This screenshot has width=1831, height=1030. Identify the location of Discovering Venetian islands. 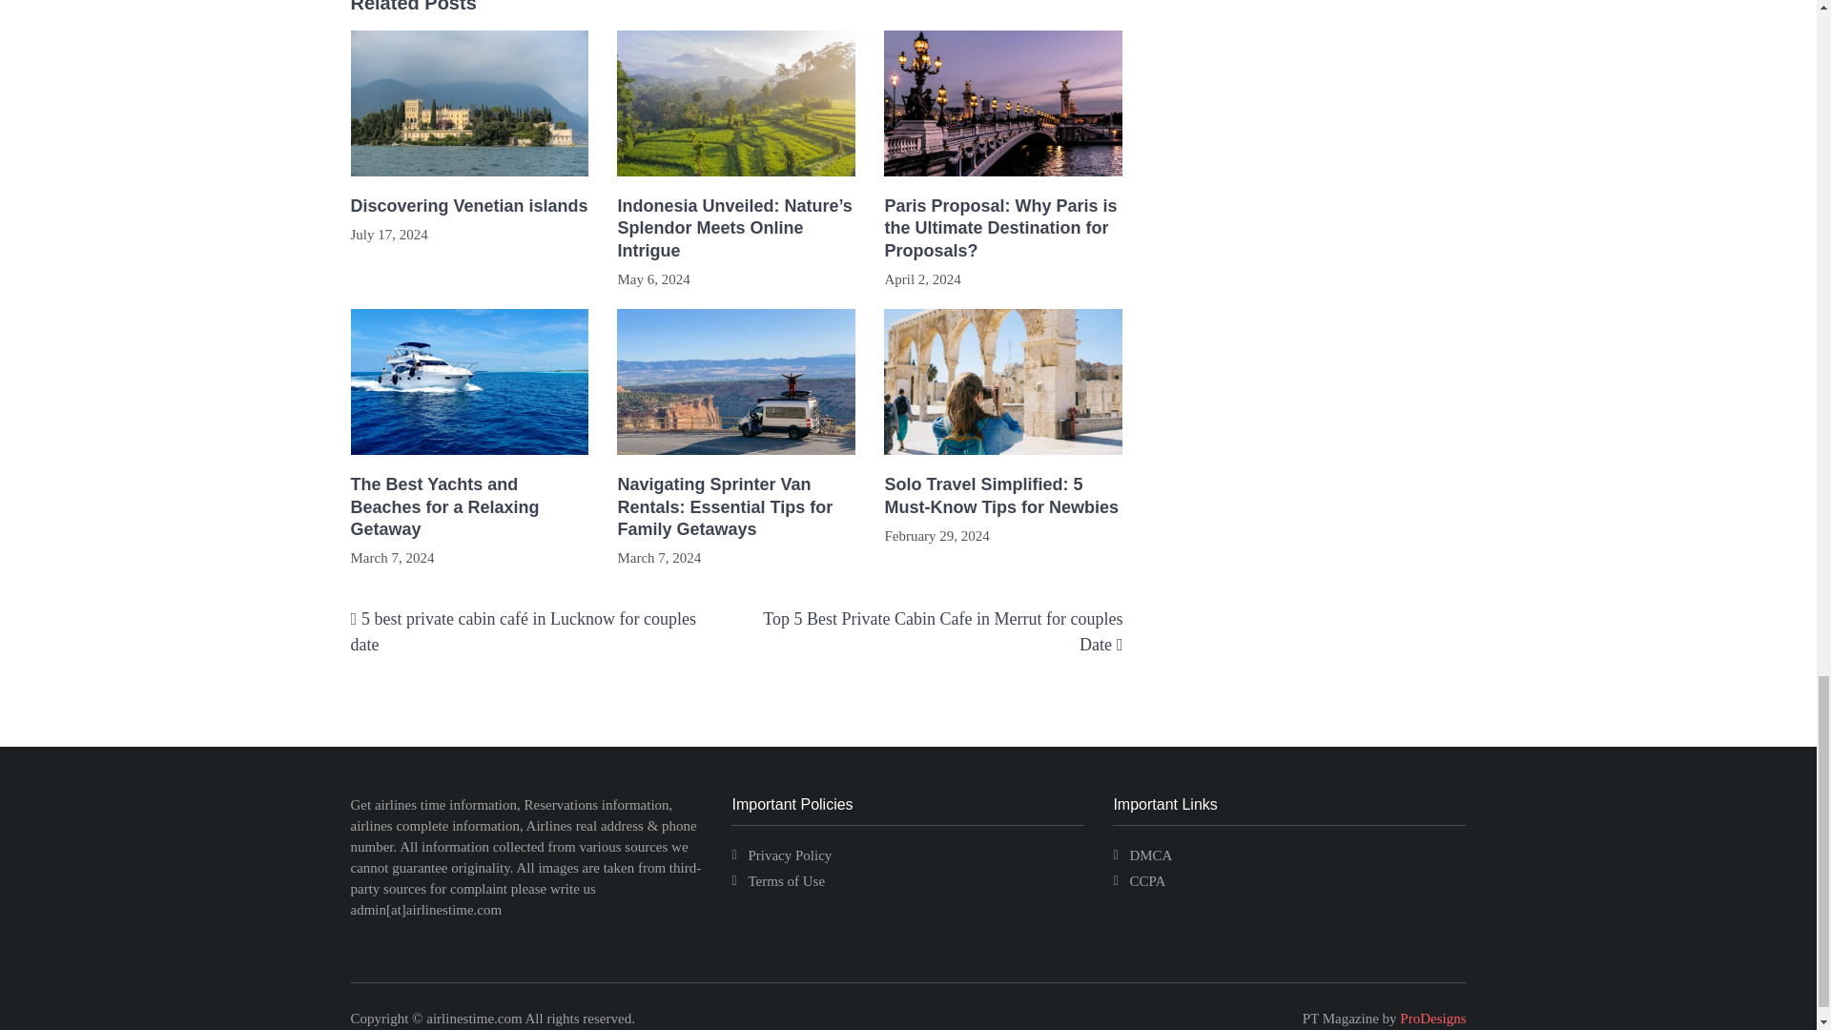
(470, 206).